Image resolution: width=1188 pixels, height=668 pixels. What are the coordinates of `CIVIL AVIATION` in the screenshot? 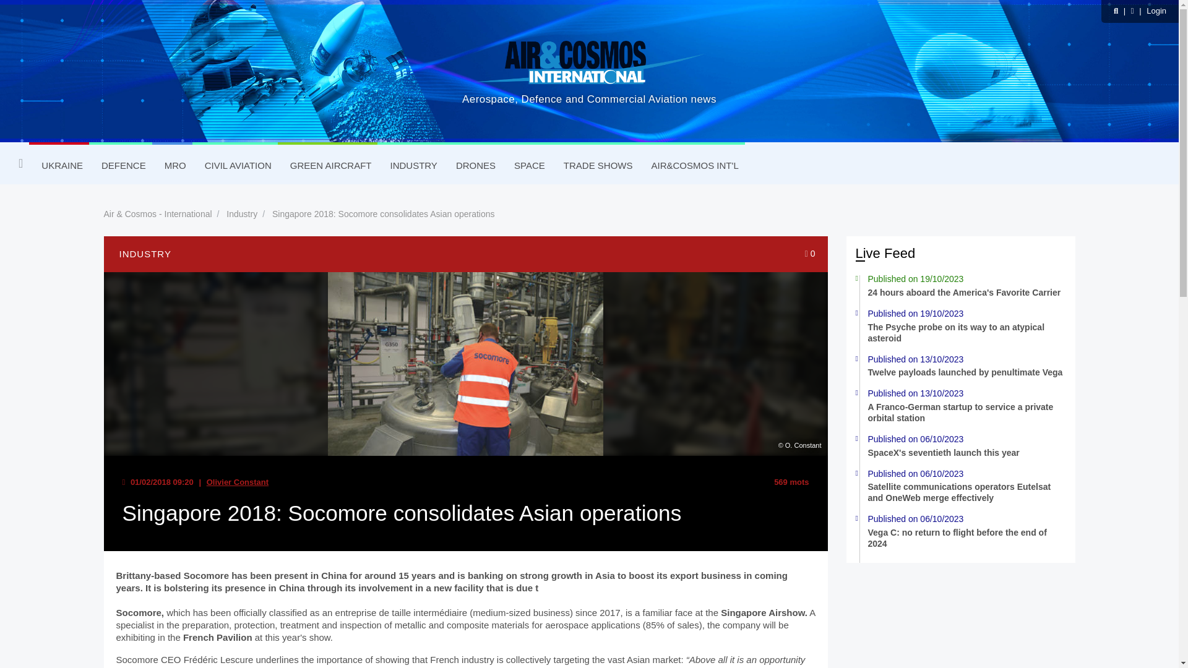 It's located at (235, 166).